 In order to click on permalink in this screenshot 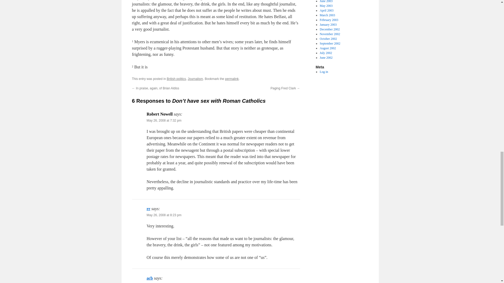, I will do `click(232, 79)`.